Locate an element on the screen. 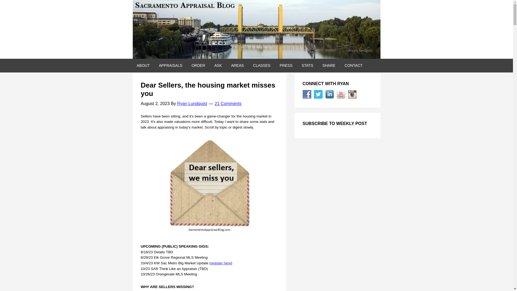  SHARE is located at coordinates (329, 65).